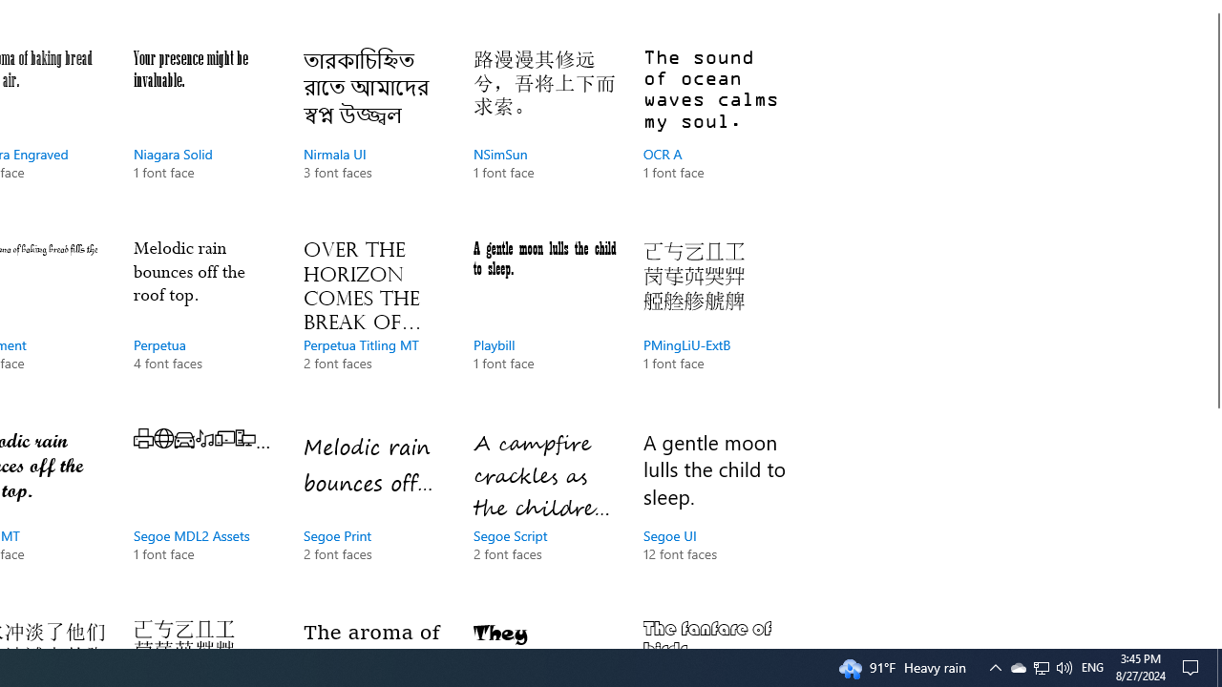  What do you see at coordinates (544, 134) in the screenshot?
I see `NSimSun, 1 font face` at bounding box center [544, 134].